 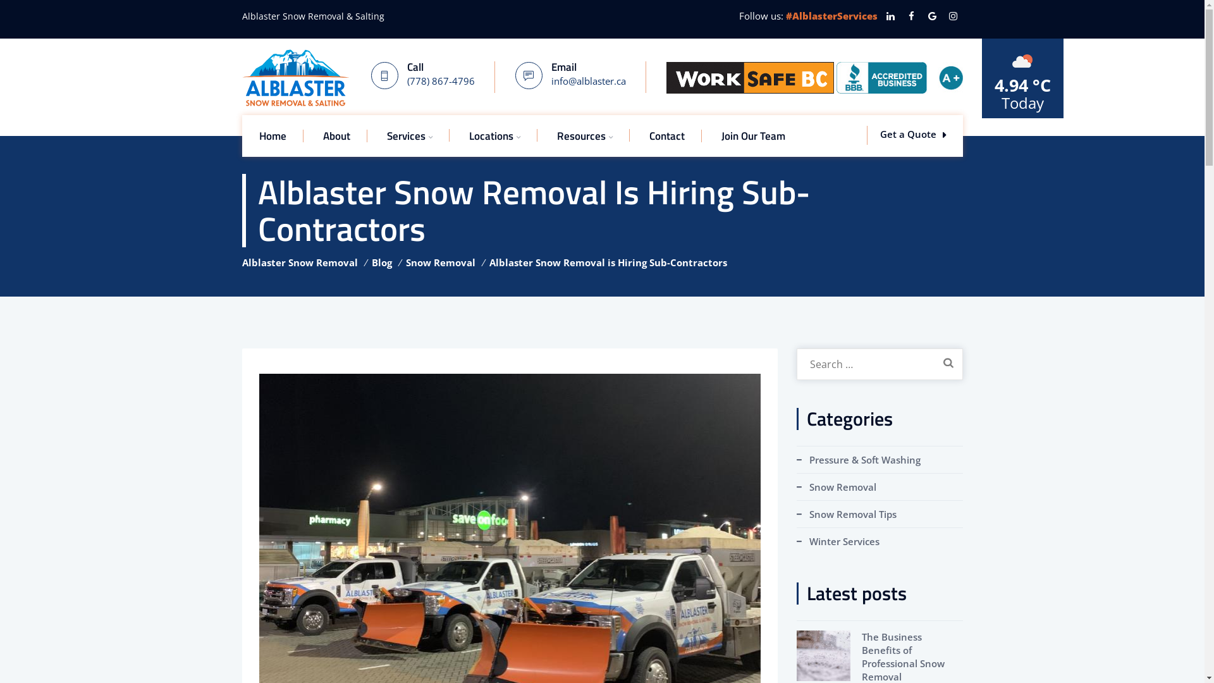 I want to click on Alblaster Snow Removal, so click(x=300, y=262).